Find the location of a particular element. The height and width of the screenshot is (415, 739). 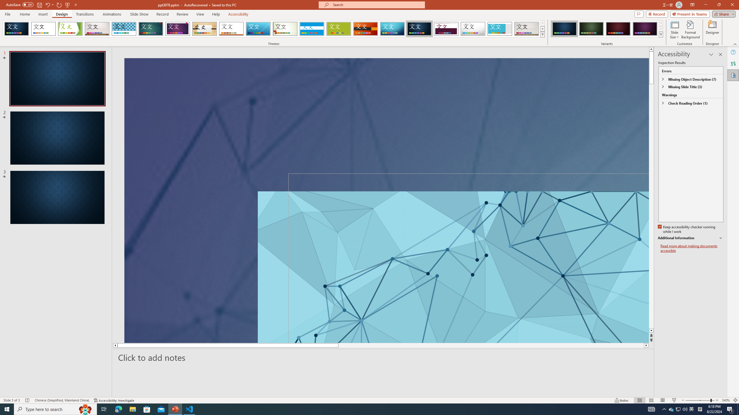

Office Theme is located at coordinates (43, 29).